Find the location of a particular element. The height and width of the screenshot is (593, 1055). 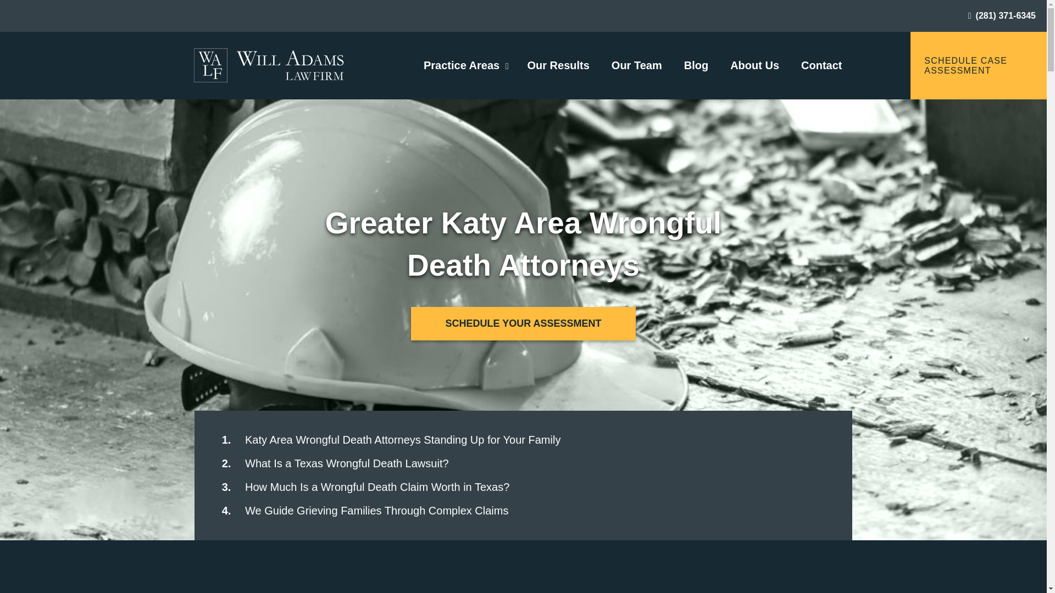

Wrongful Death is located at coordinates (268, 66).